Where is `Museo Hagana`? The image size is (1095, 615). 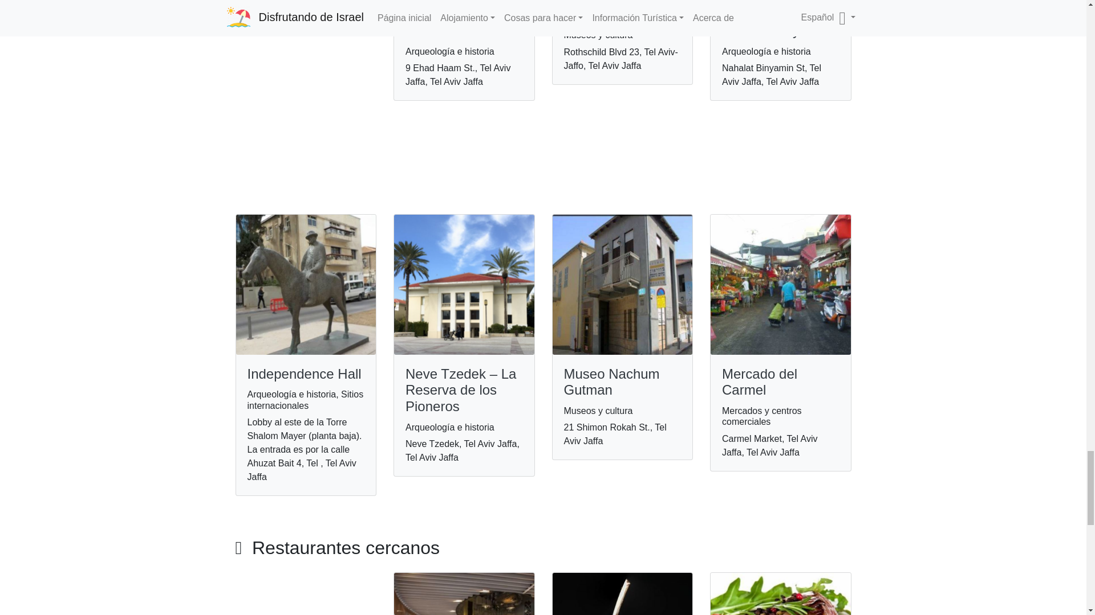 Museo Hagana is located at coordinates (610, 14).